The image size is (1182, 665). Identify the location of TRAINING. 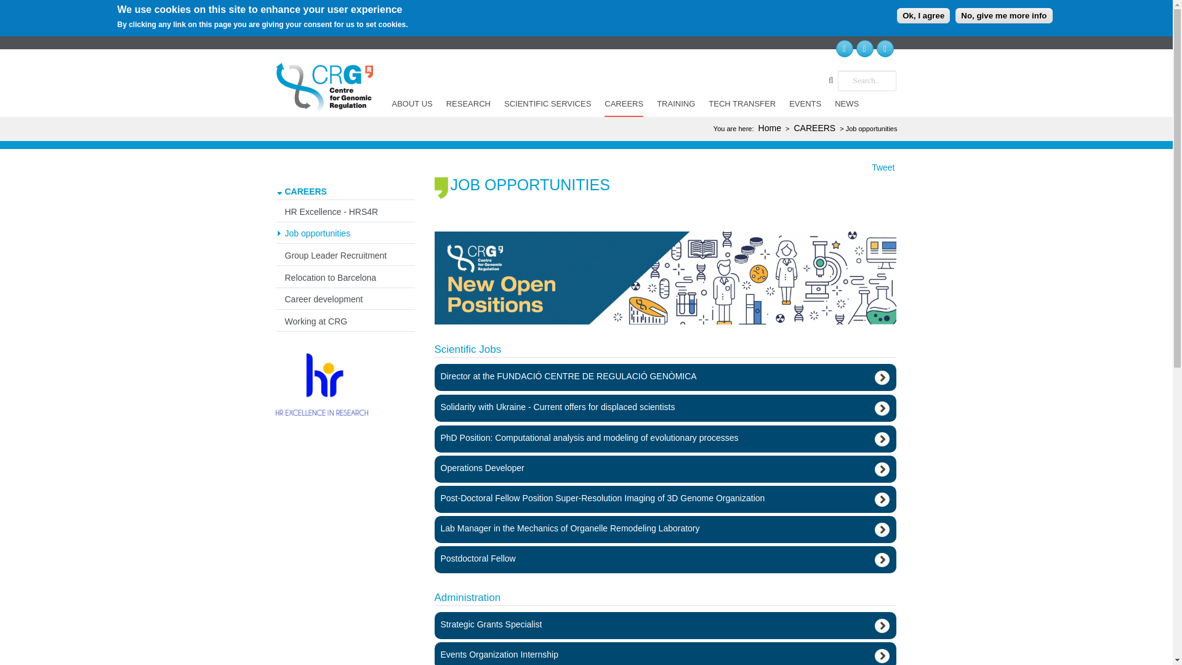
(676, 103).